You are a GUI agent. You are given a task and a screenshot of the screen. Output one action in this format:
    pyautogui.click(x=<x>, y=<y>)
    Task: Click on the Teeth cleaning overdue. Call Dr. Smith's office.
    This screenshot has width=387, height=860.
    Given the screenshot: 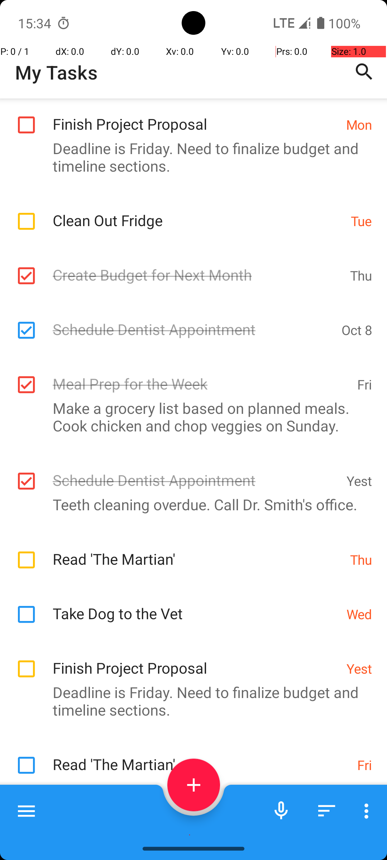 What is the action you would take?
    pyautogui.click(x=190, y=505)
    